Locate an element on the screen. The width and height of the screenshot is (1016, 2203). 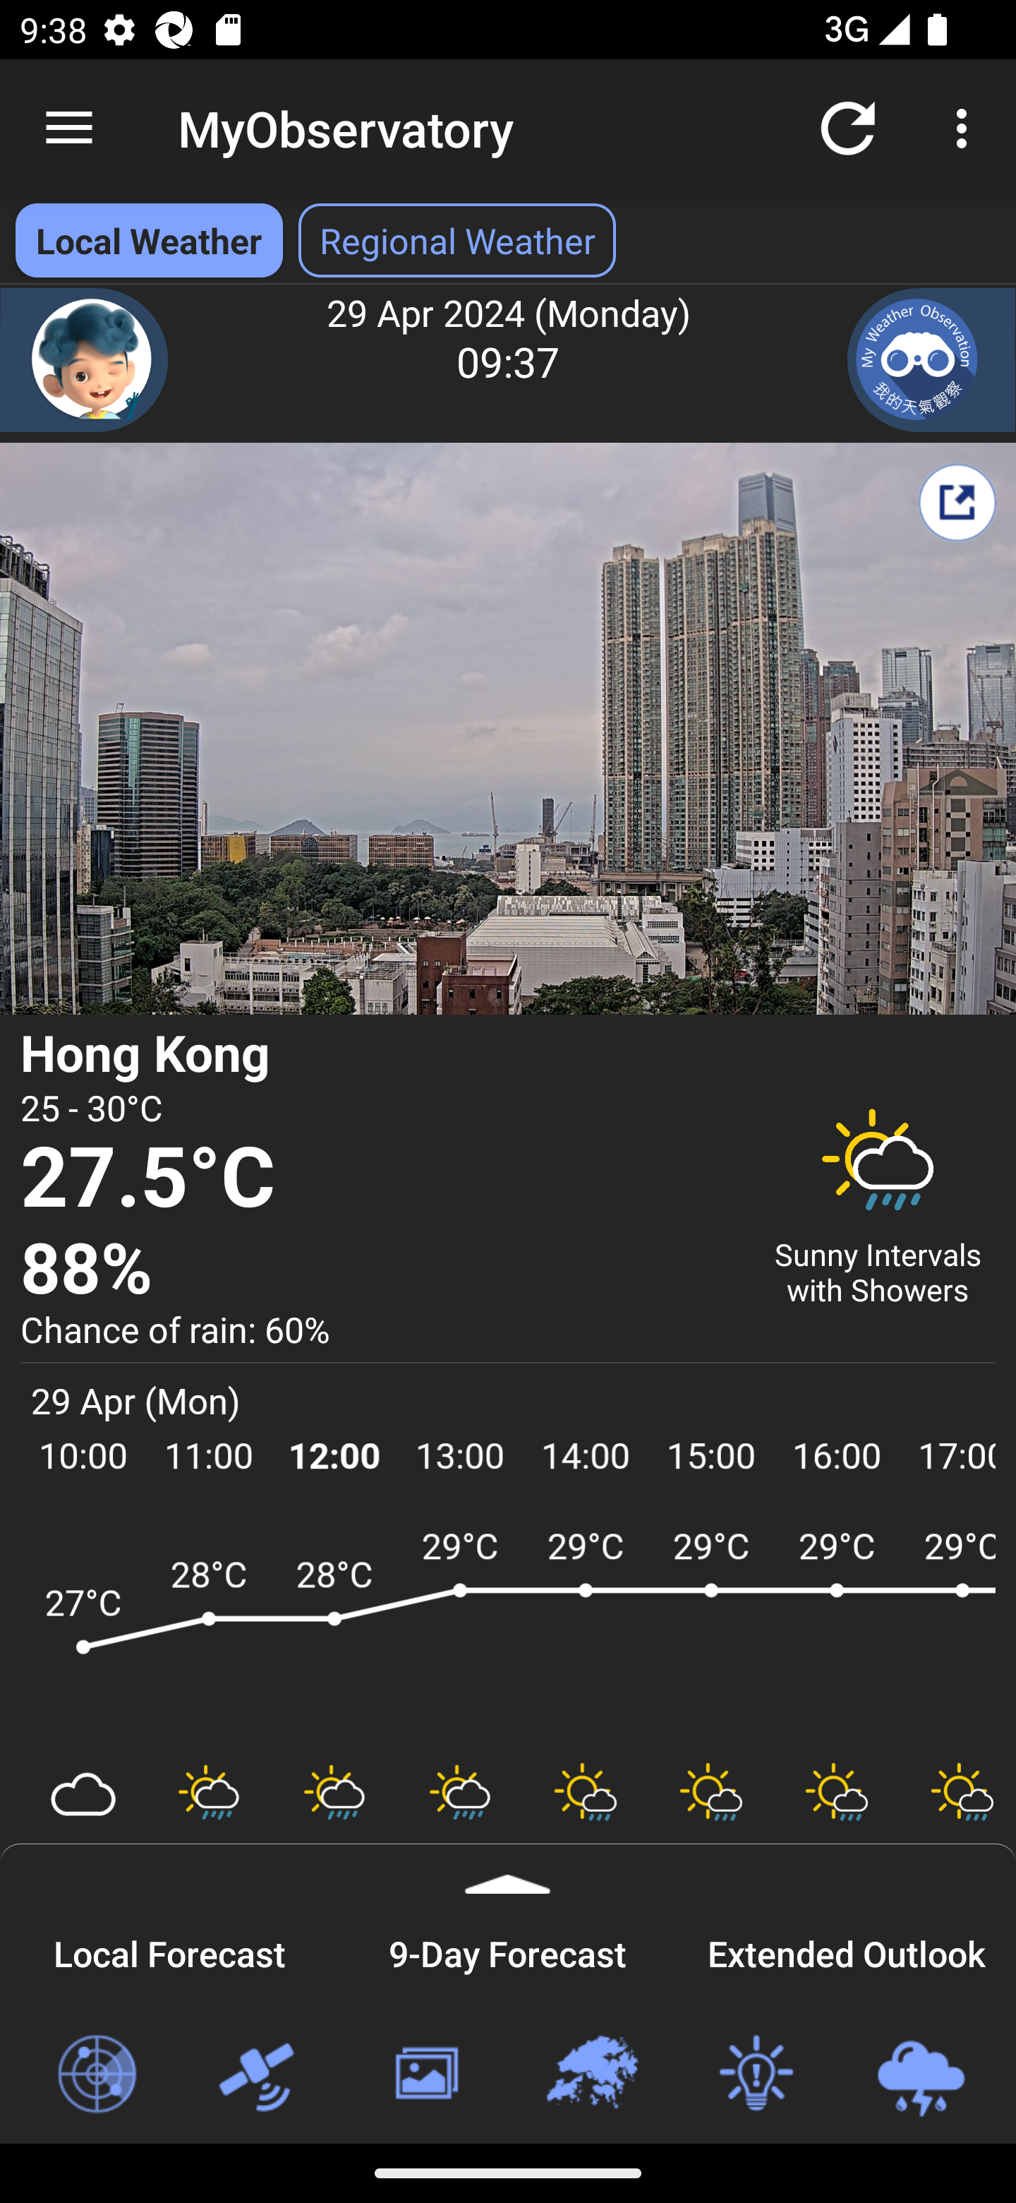
Satellite Images is located at coordinates (260, 2074).